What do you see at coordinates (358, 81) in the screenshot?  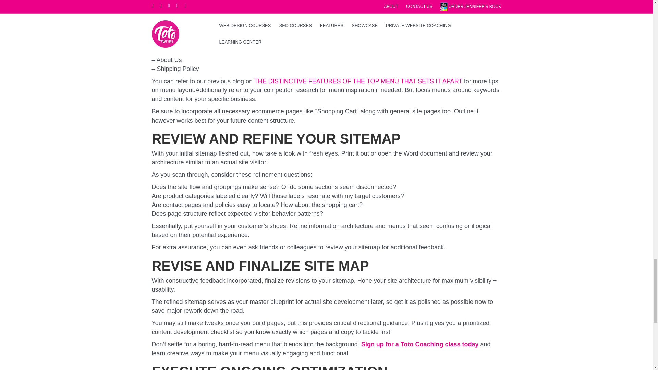 I see `THE DISTINCTIVE FEATURES OF THE TOP MENU THAT SETS IT APART` at bounding box center [358, 81].